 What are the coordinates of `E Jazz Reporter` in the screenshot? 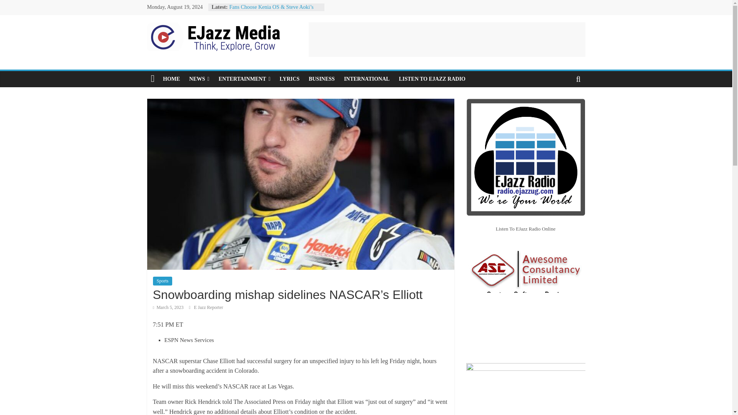 It's located at (208, 307).